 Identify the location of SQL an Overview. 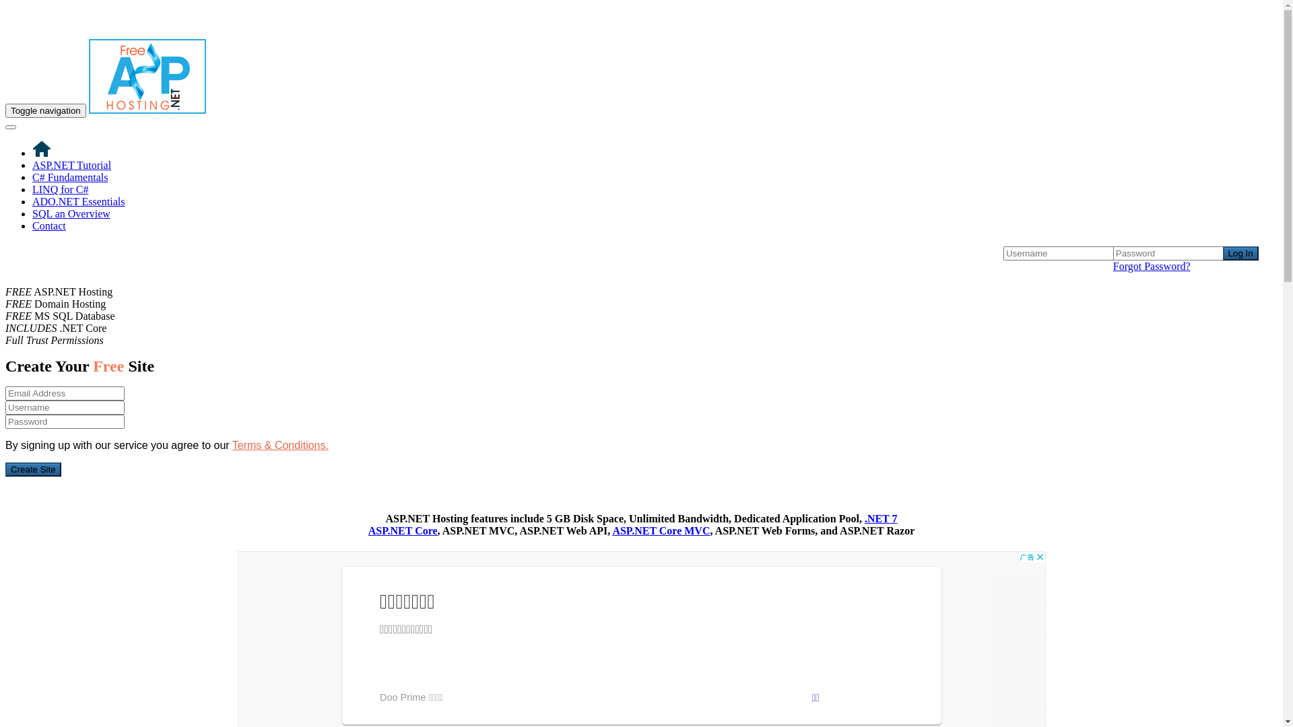
(71, 214).